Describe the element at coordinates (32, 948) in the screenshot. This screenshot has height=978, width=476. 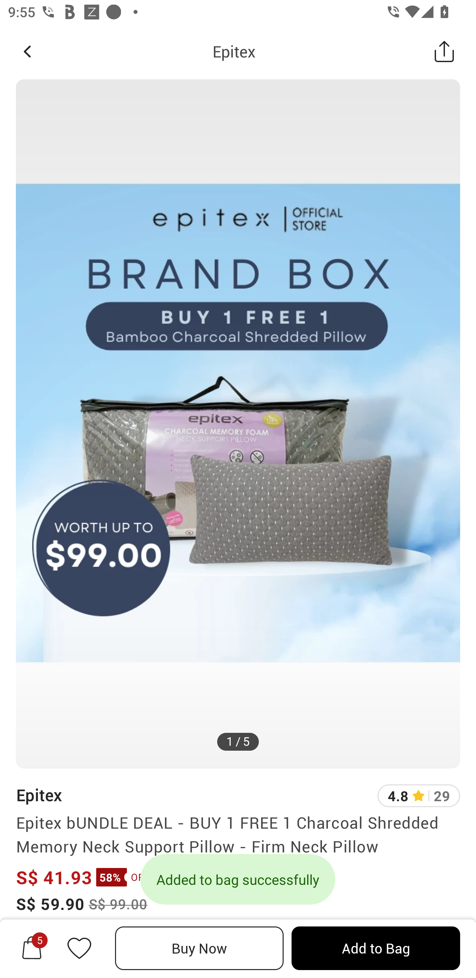
I see `5` at that location.